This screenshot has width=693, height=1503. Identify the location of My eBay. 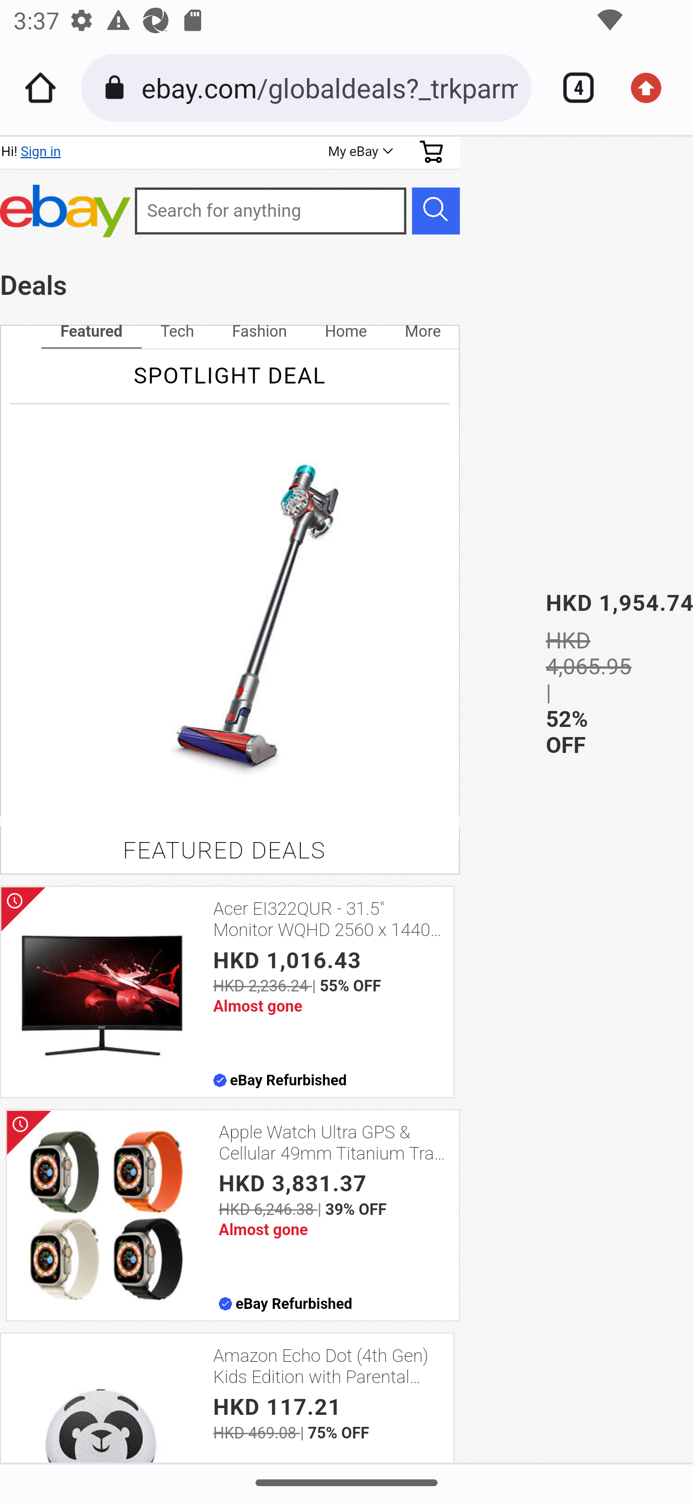
(359, 152).